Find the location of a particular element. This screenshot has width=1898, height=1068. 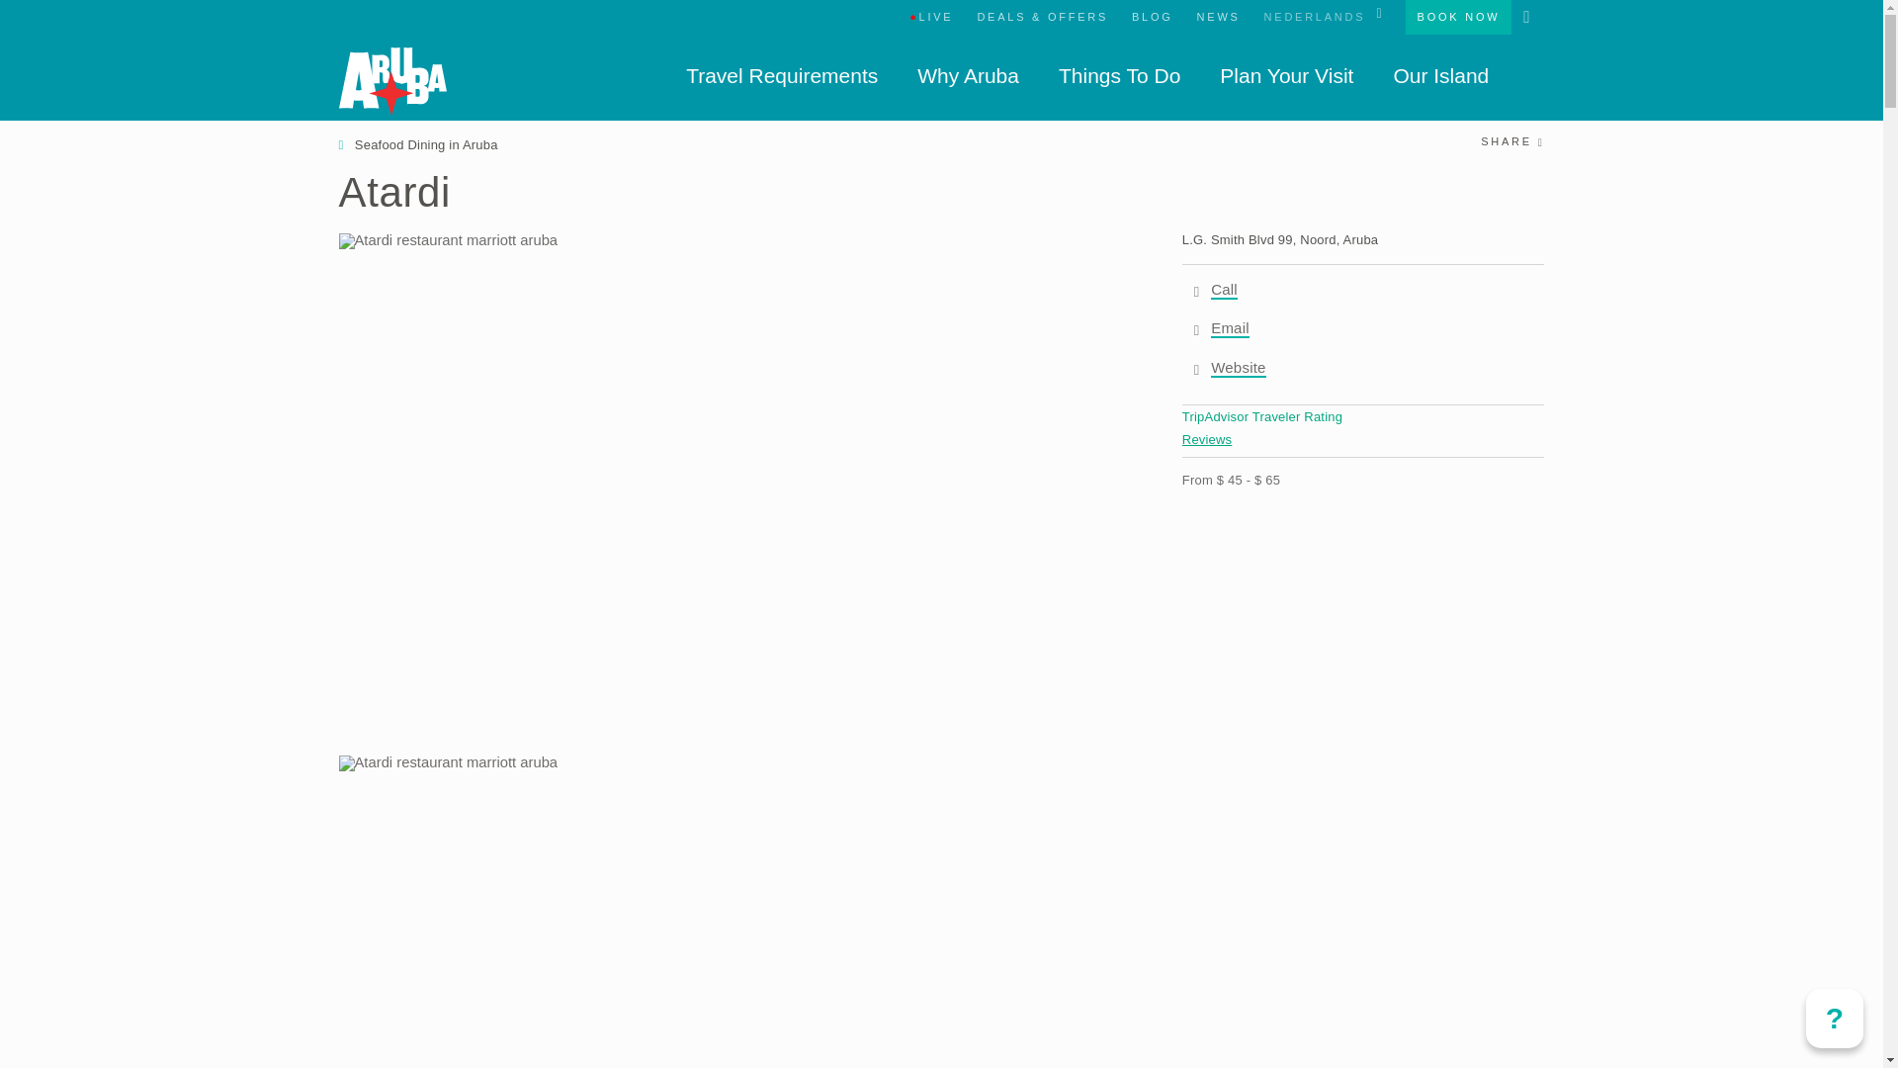

Atardi Restaurant is located at coordinates (730, 241).